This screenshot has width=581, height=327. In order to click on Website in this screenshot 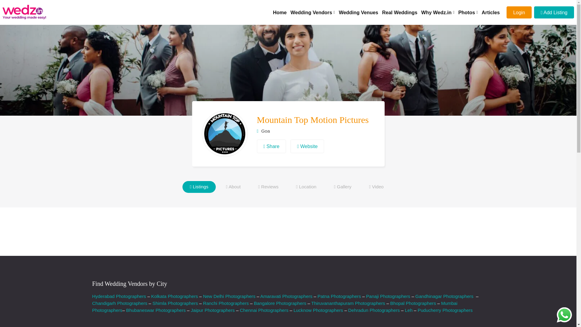, I will do `click(307, 147)`.